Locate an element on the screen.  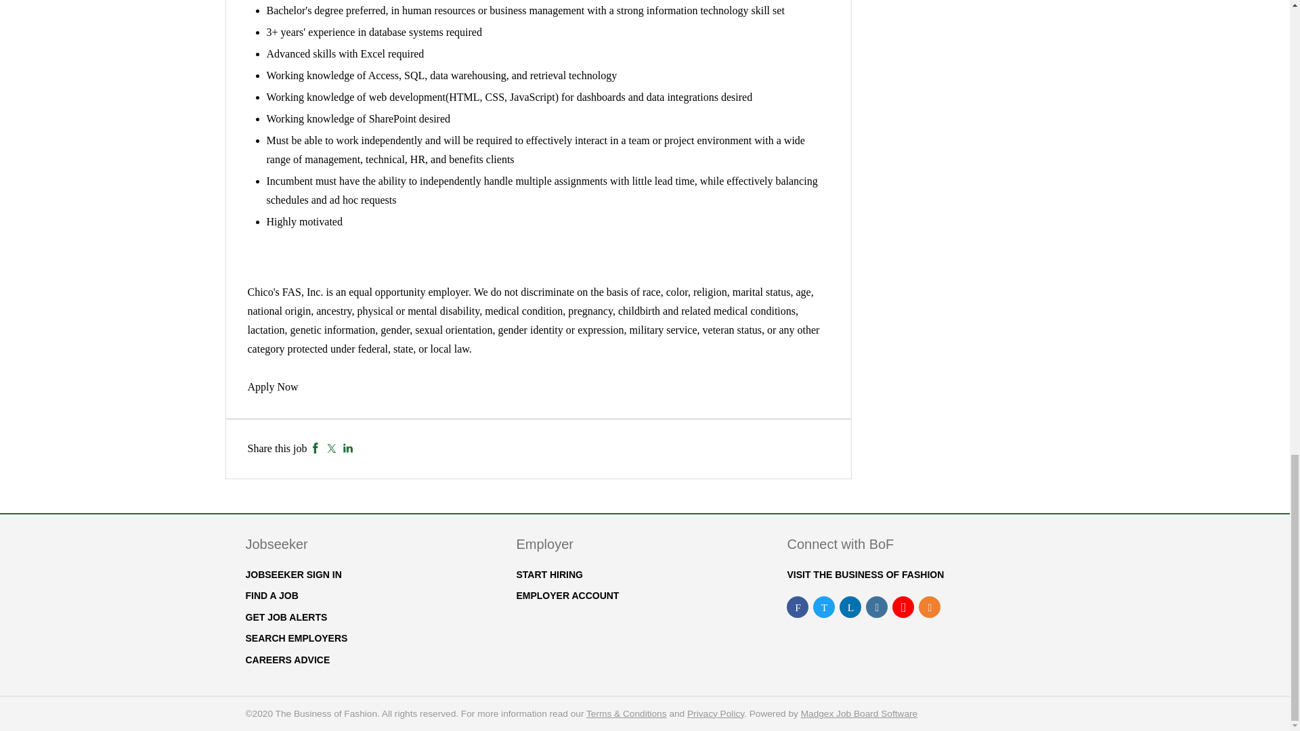
Twitter is located at coordinates (331, 448).